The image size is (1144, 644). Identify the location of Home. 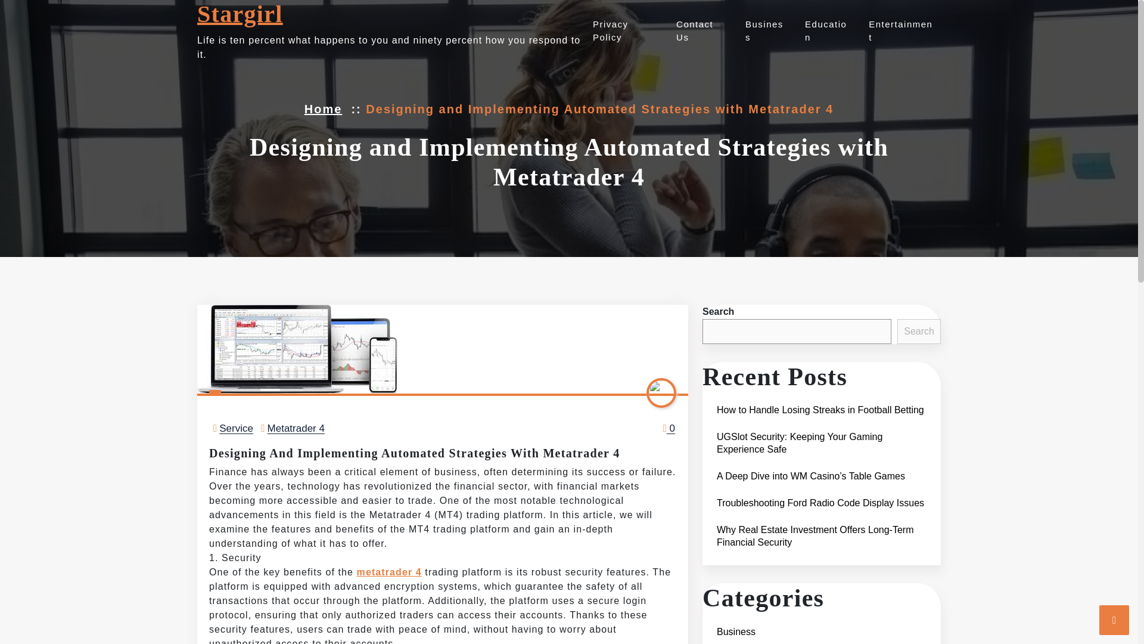
(323, 109).